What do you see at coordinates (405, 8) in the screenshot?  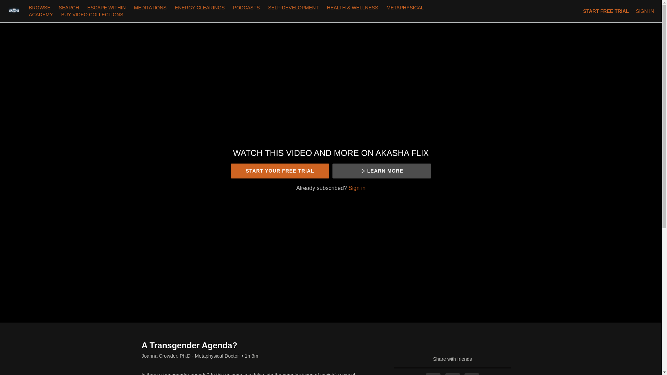 I see `METAPHYSICAL` at bounding box center [405, 8].